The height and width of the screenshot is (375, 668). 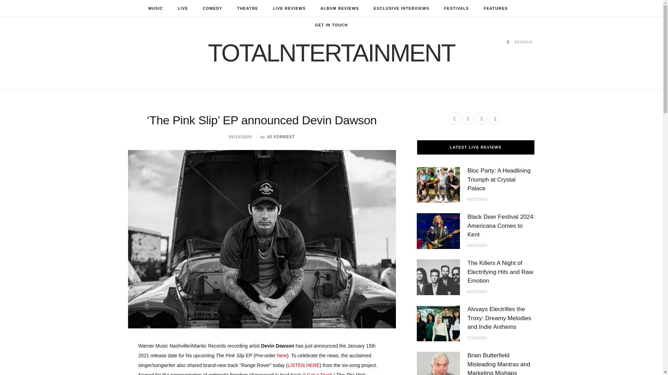 I want to click on TOTALNTERTAINMENT, so click(x=331, y=53).